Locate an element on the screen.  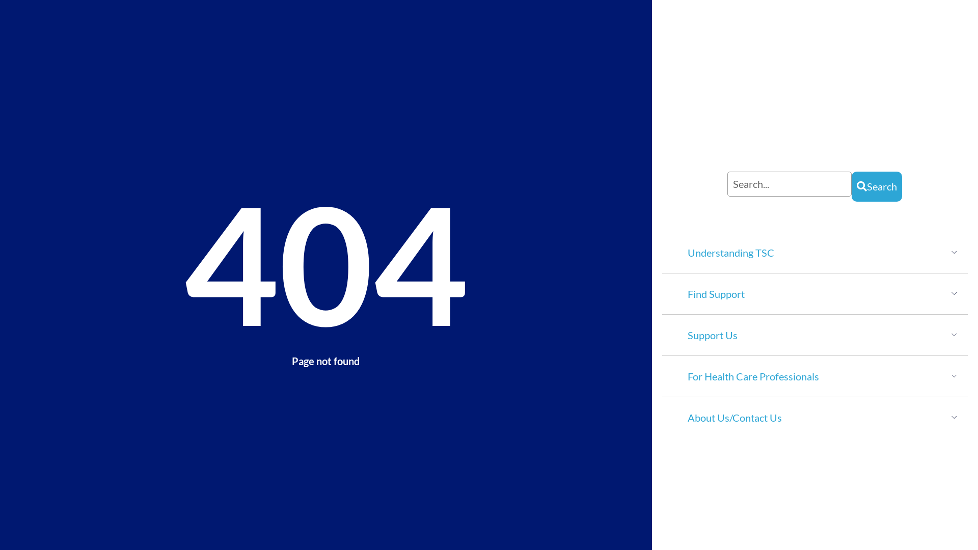
For Health Care Professionals is located at coordinates (753, 376).